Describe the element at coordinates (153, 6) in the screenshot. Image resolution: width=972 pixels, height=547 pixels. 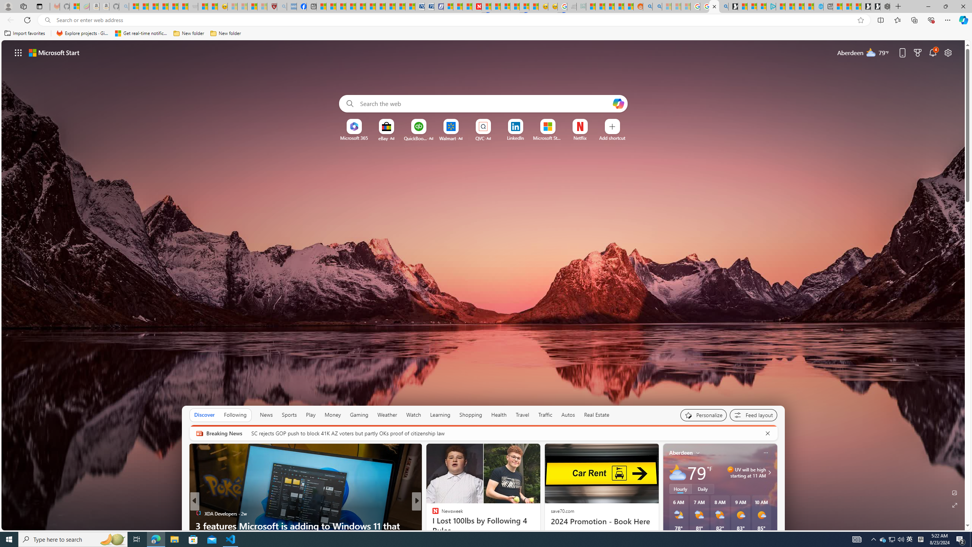
I see `The Weather Channel - MSN` at that location.